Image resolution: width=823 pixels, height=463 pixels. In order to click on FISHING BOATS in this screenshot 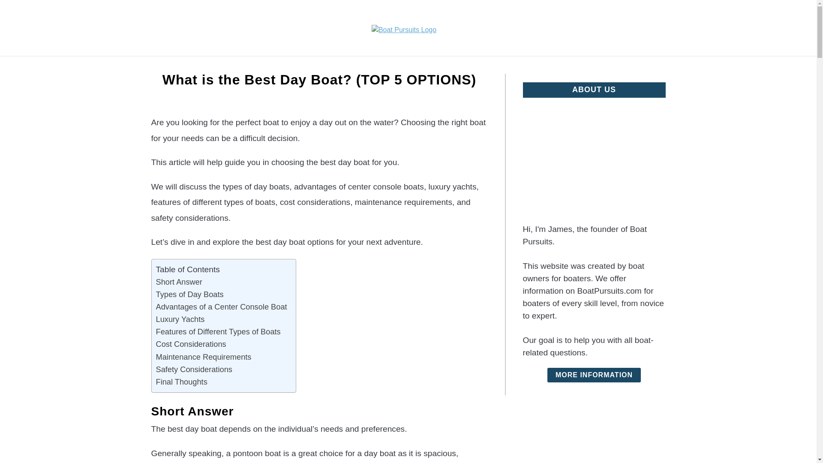, I will do `click(216, 66)`.